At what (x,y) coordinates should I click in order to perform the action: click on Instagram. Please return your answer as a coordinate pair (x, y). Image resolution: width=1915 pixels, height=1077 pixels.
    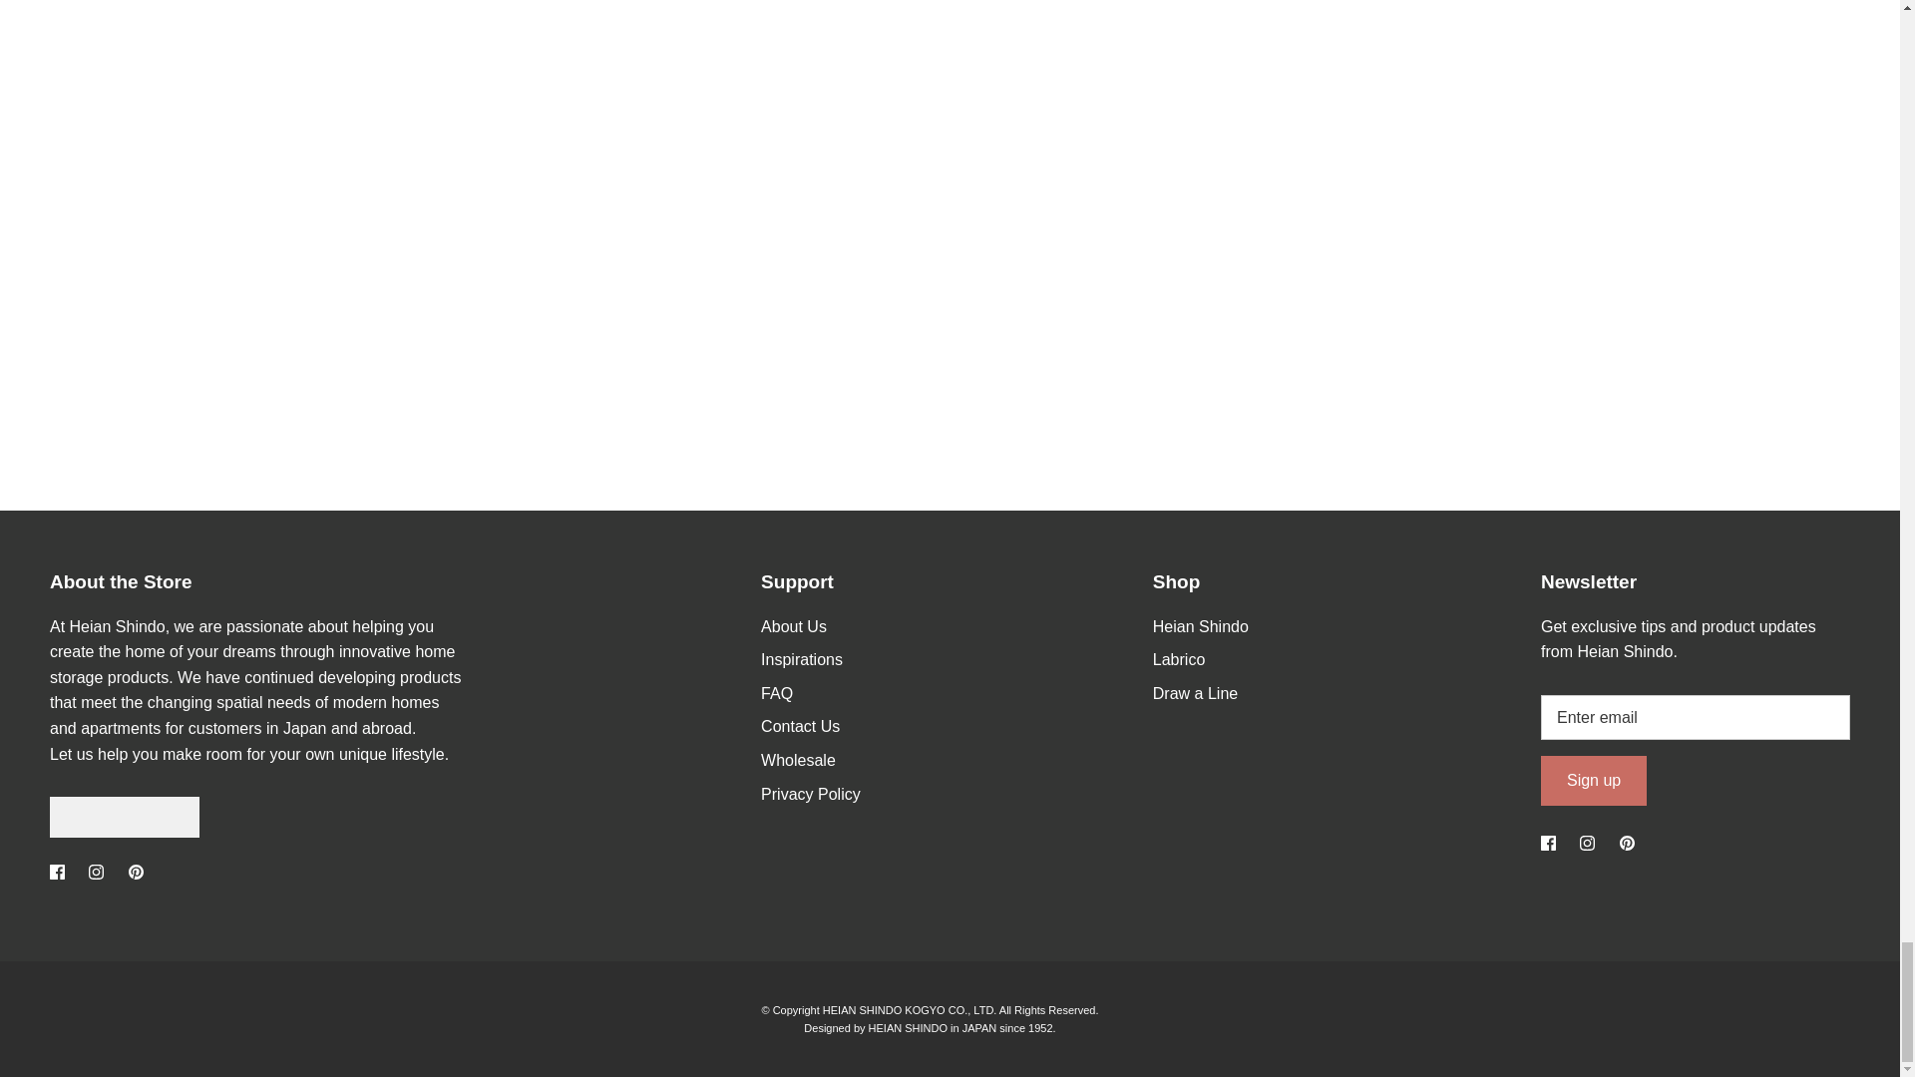
    Looking at the image, I should click on (96, 872).